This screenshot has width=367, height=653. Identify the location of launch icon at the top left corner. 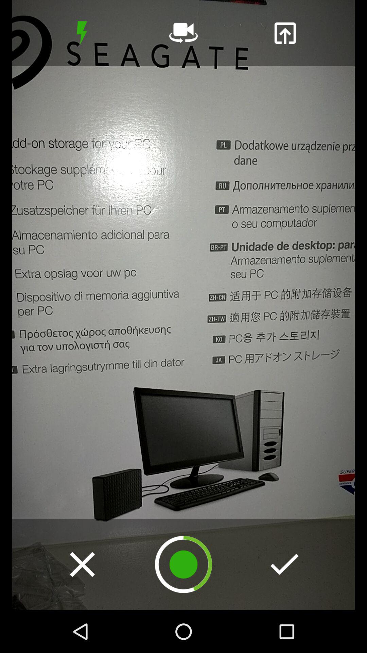
(82, 33).